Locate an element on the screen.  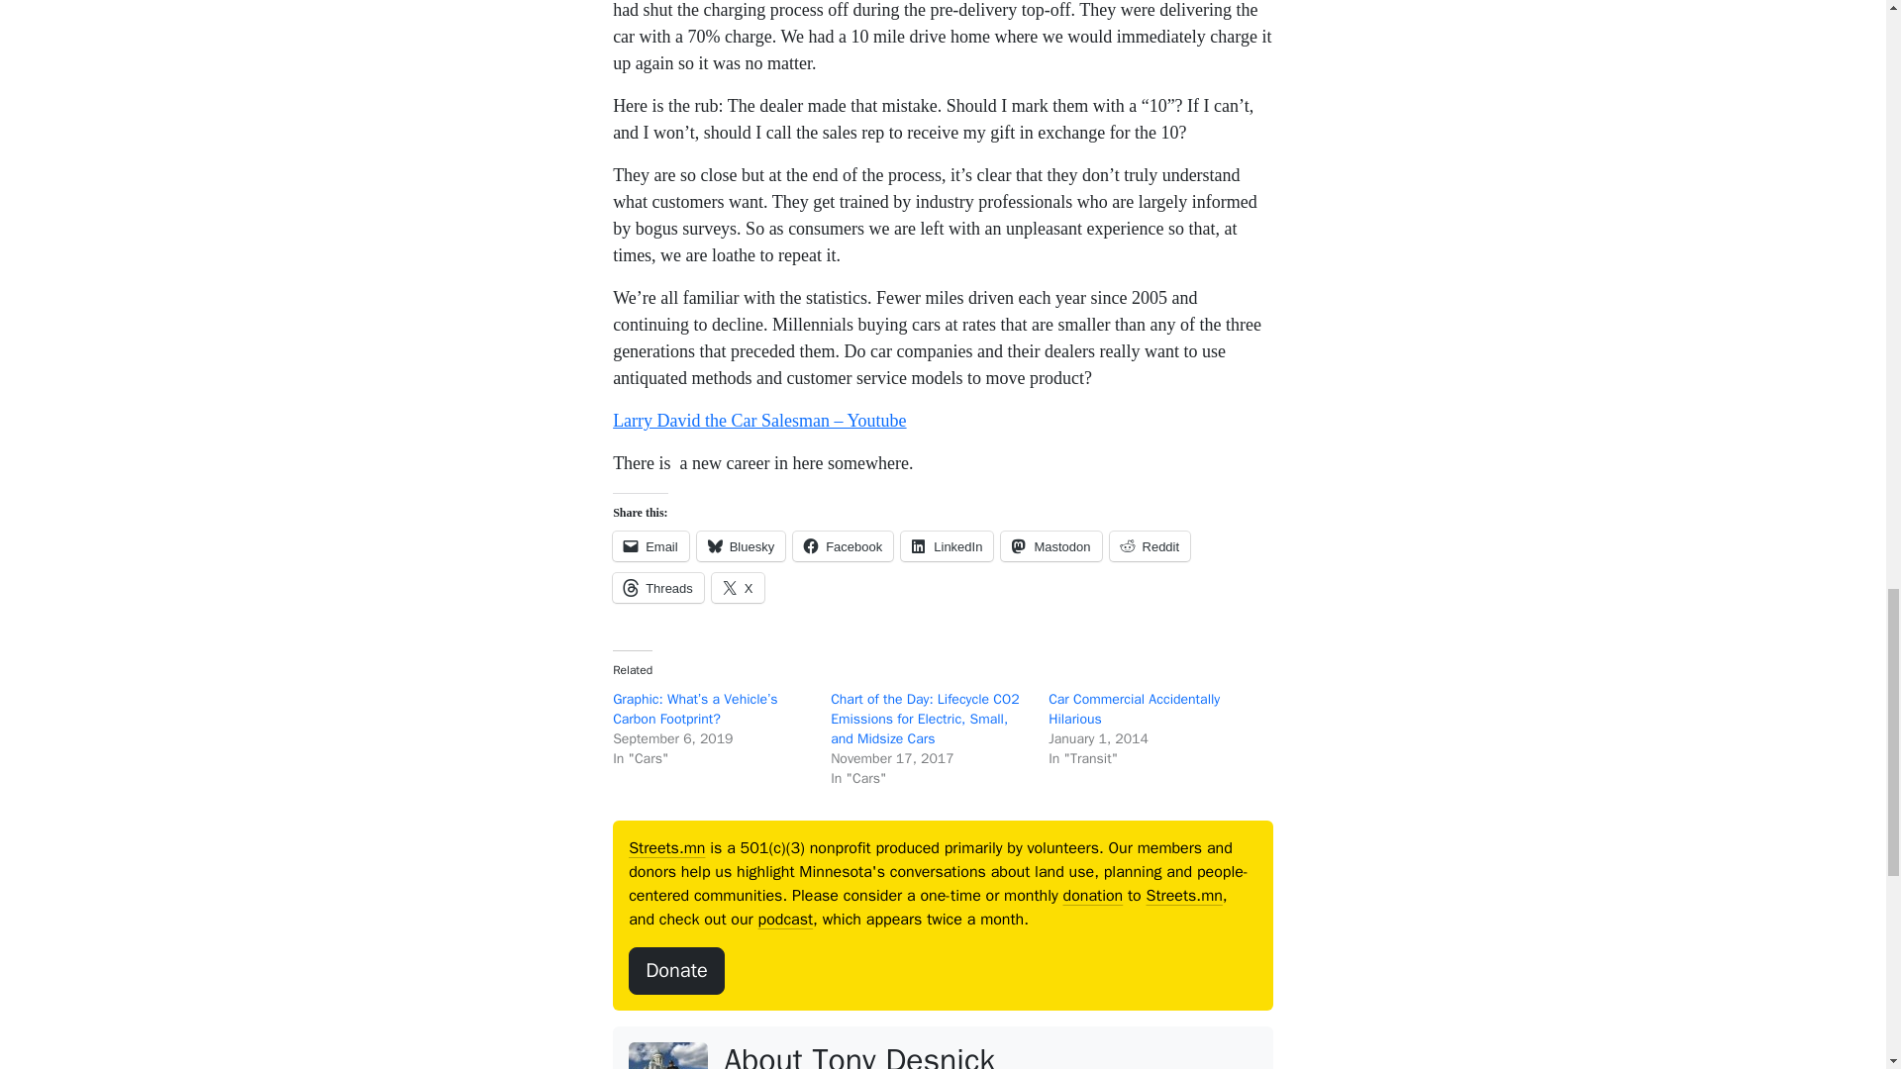
Click to share on Threads is located at coordinates (657, 588).